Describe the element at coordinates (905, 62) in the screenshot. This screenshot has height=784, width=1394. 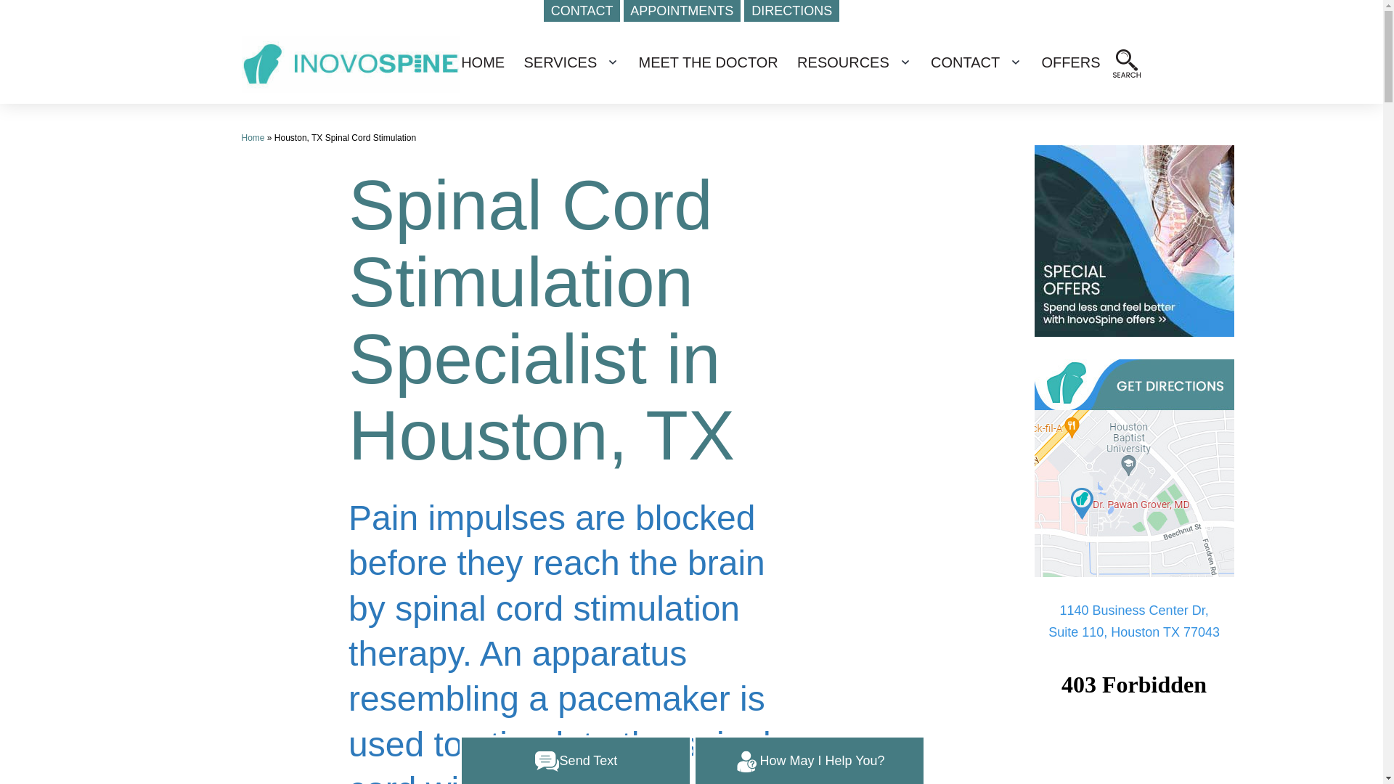
I see `Open menu` at that location.